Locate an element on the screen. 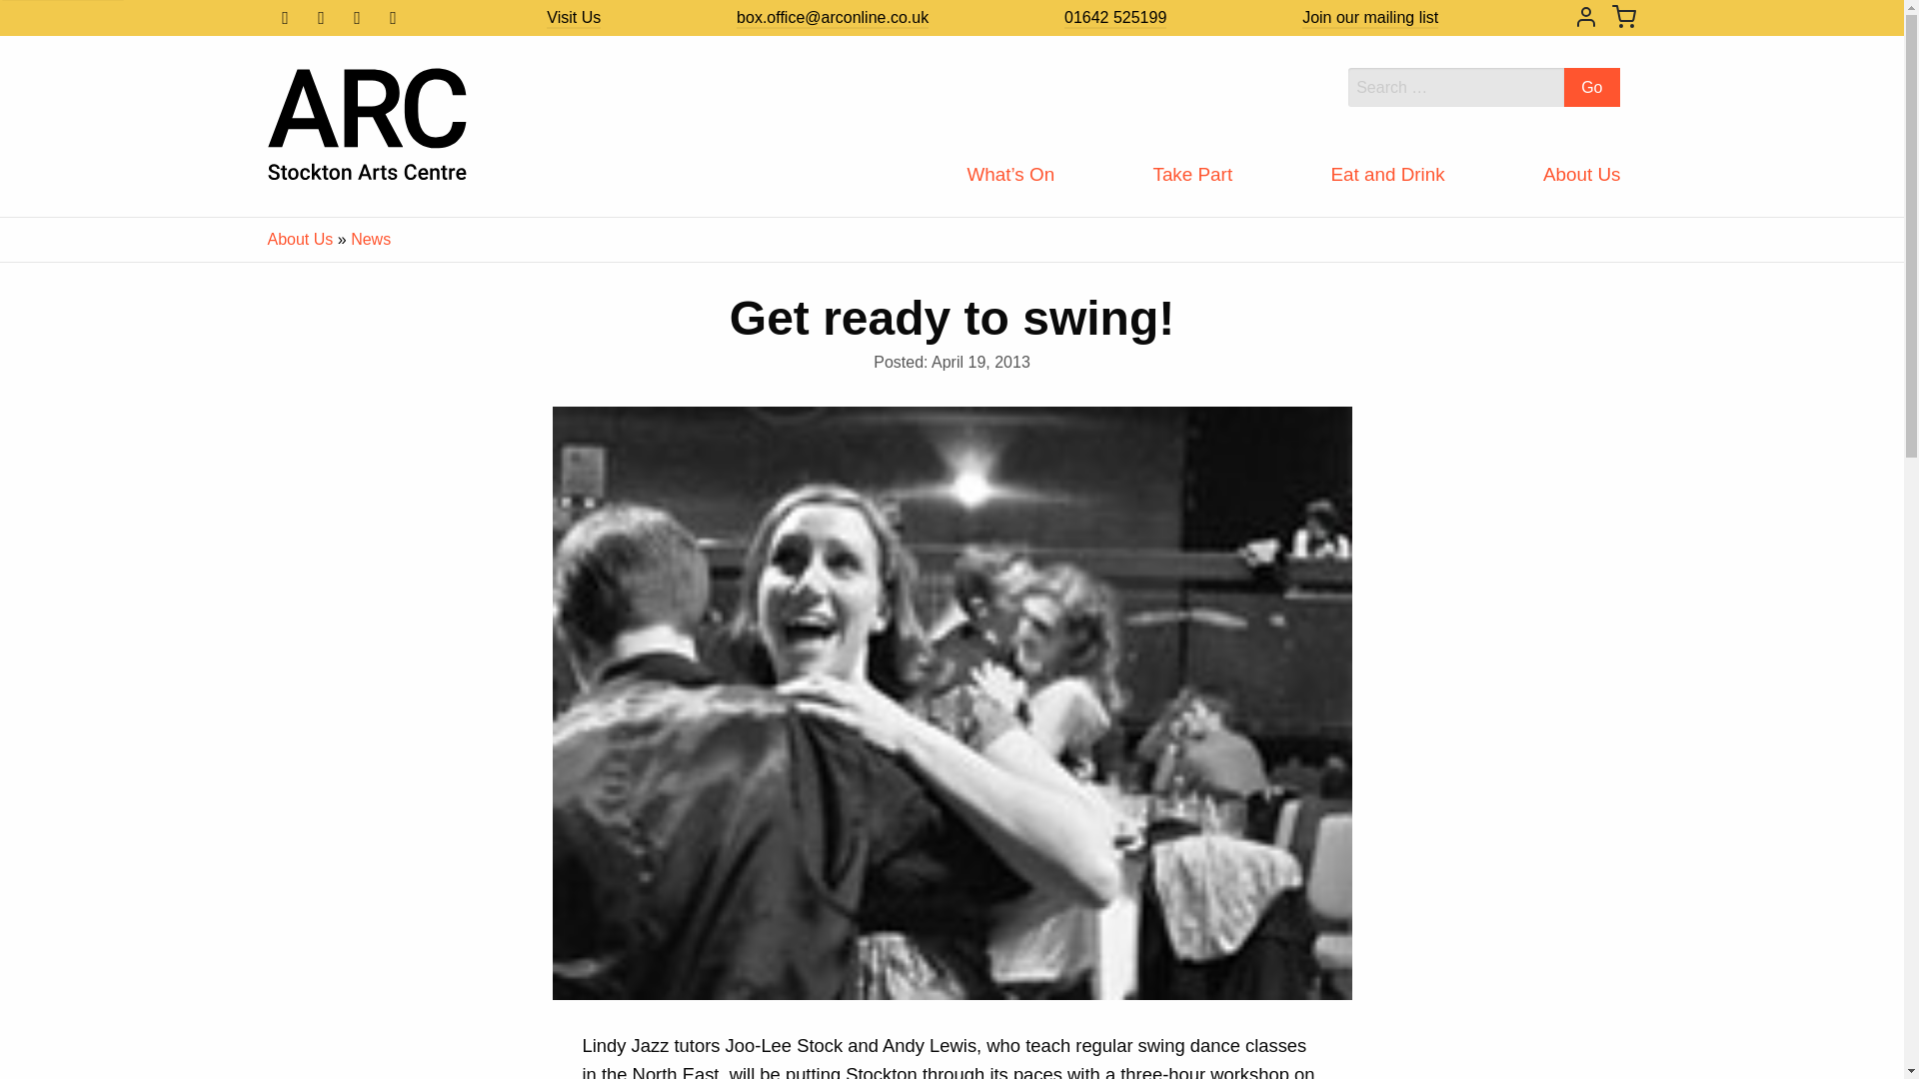 This screenshot has width=1919, height=1079. Instagram is located at coordinates (358, 18).